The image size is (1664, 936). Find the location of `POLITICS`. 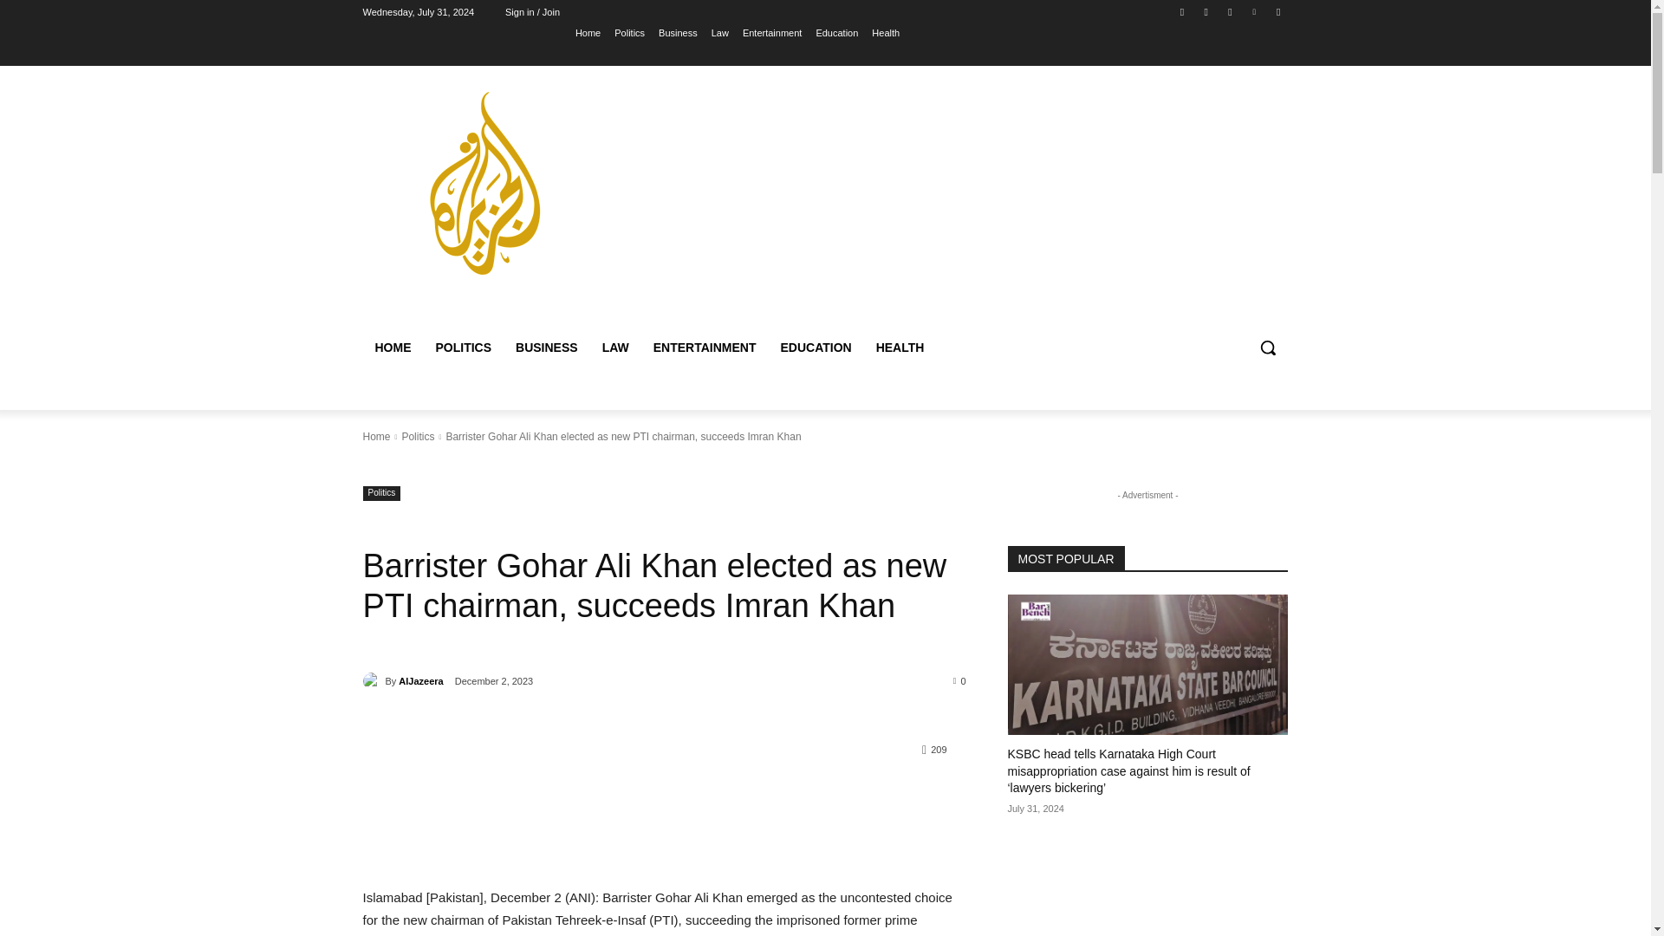

POLITICS is located at coordinates (463, 347).